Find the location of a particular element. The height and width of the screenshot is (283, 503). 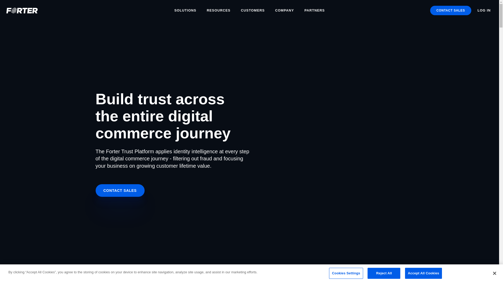

Forter is located at coordinates (44, 10).